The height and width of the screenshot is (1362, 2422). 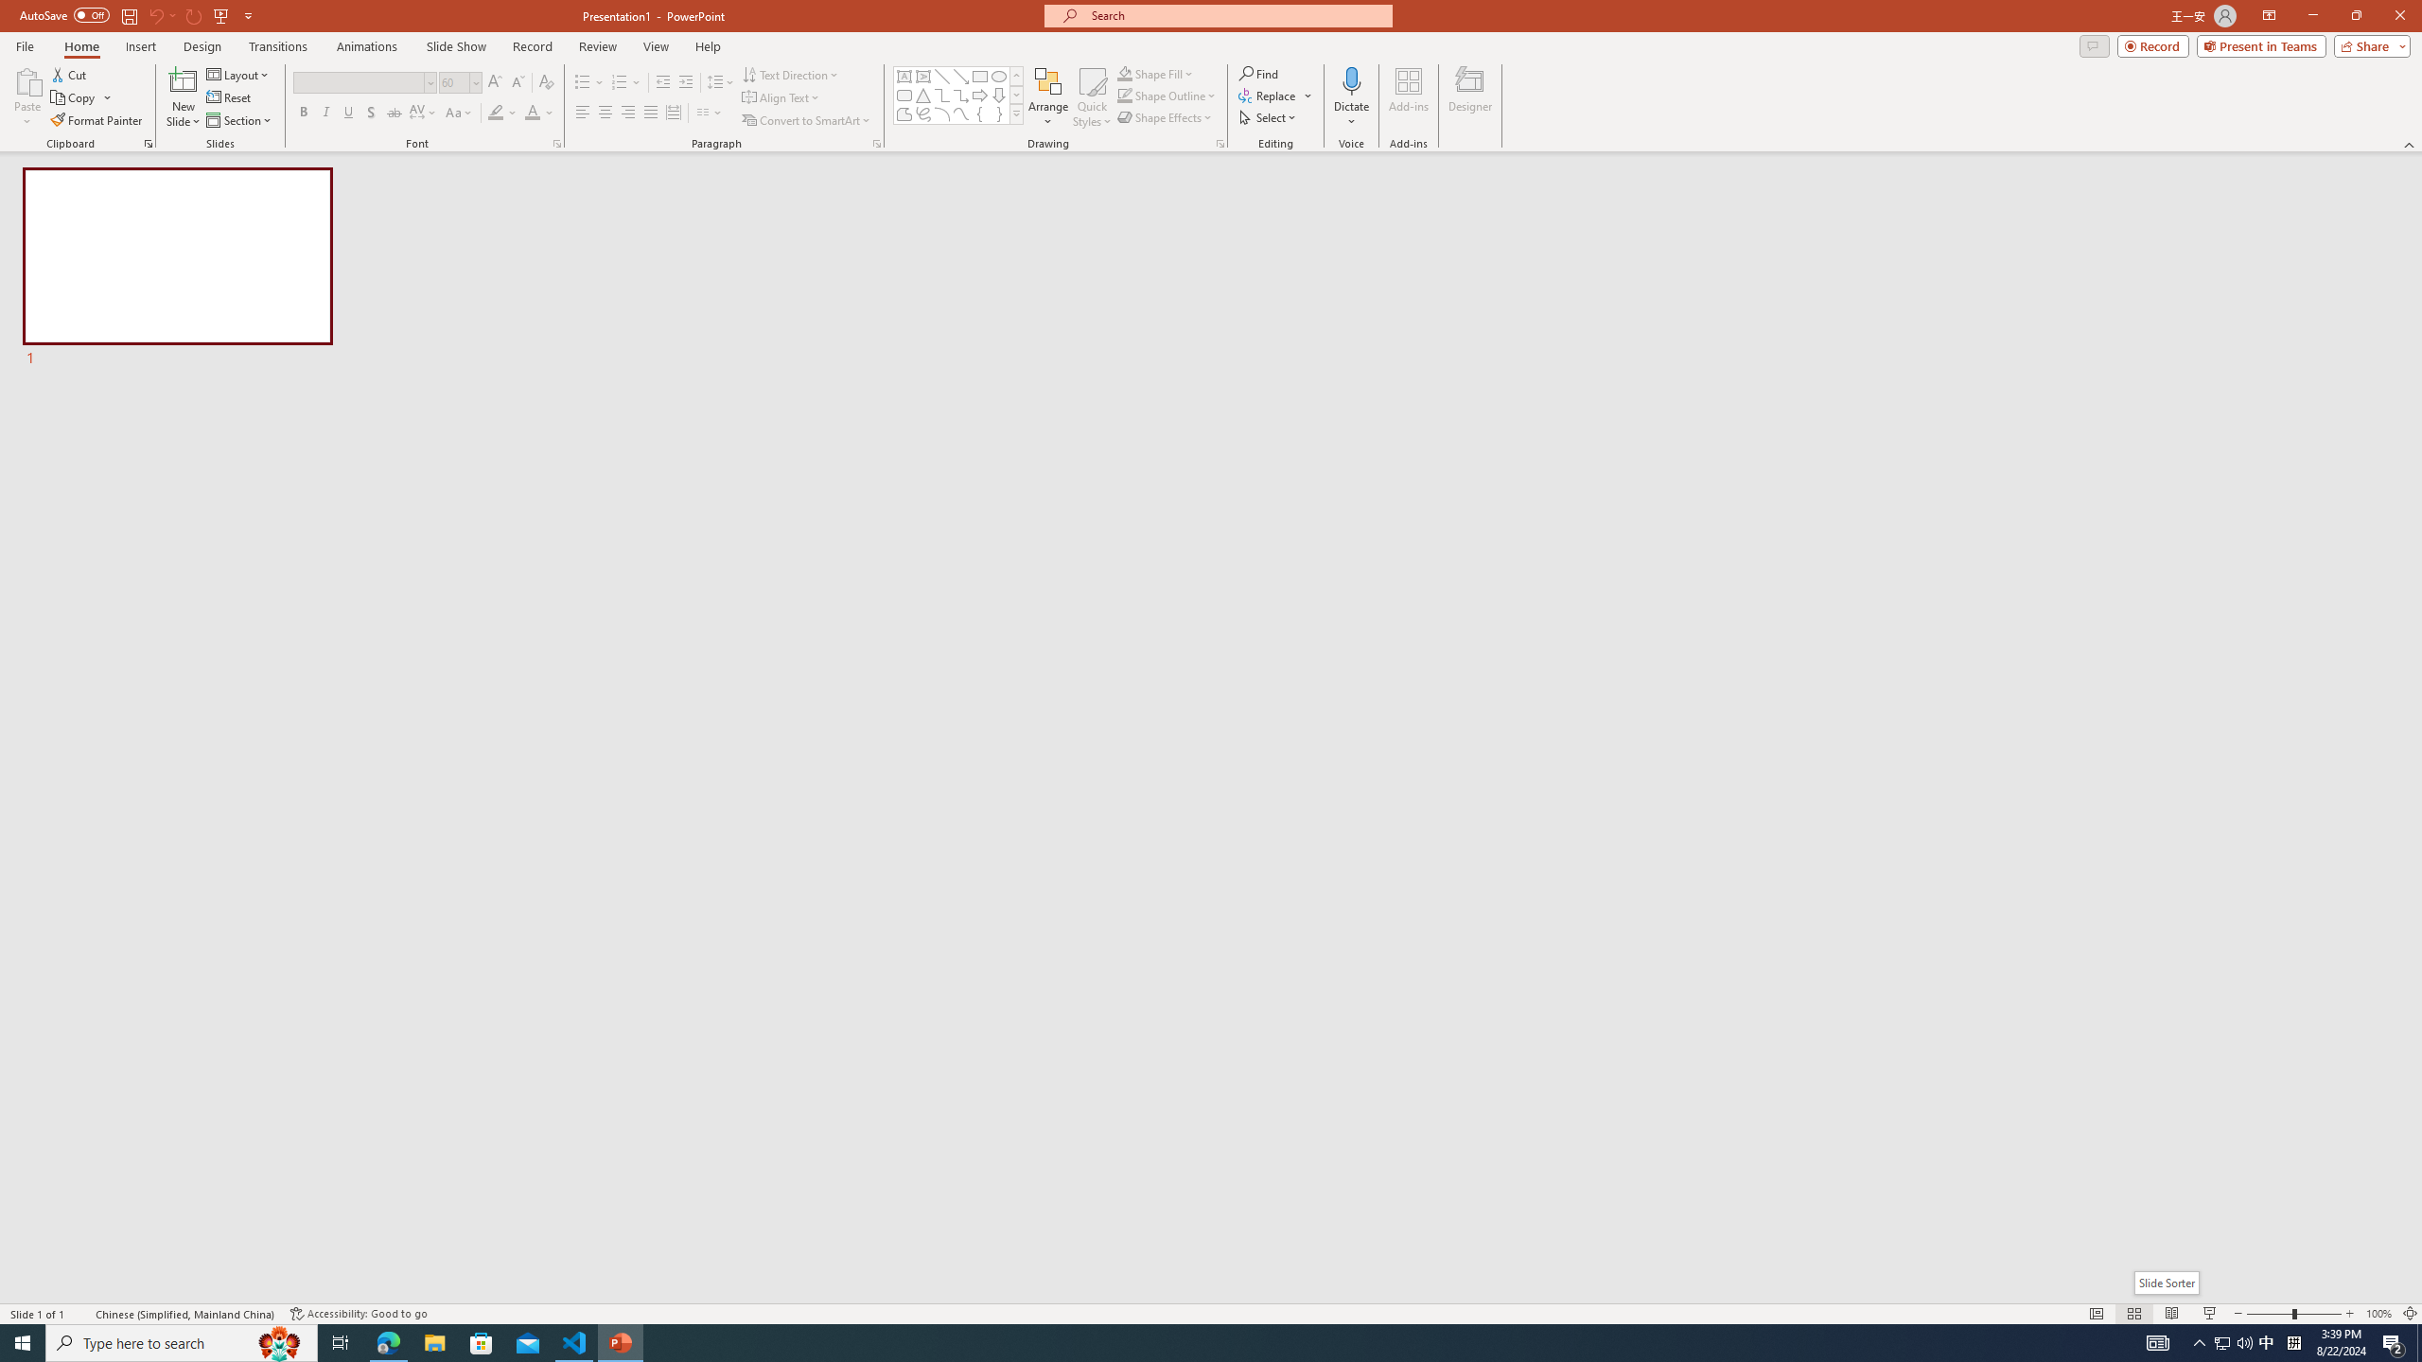 I want to click on Right Brace, so click(x=999, y=113).